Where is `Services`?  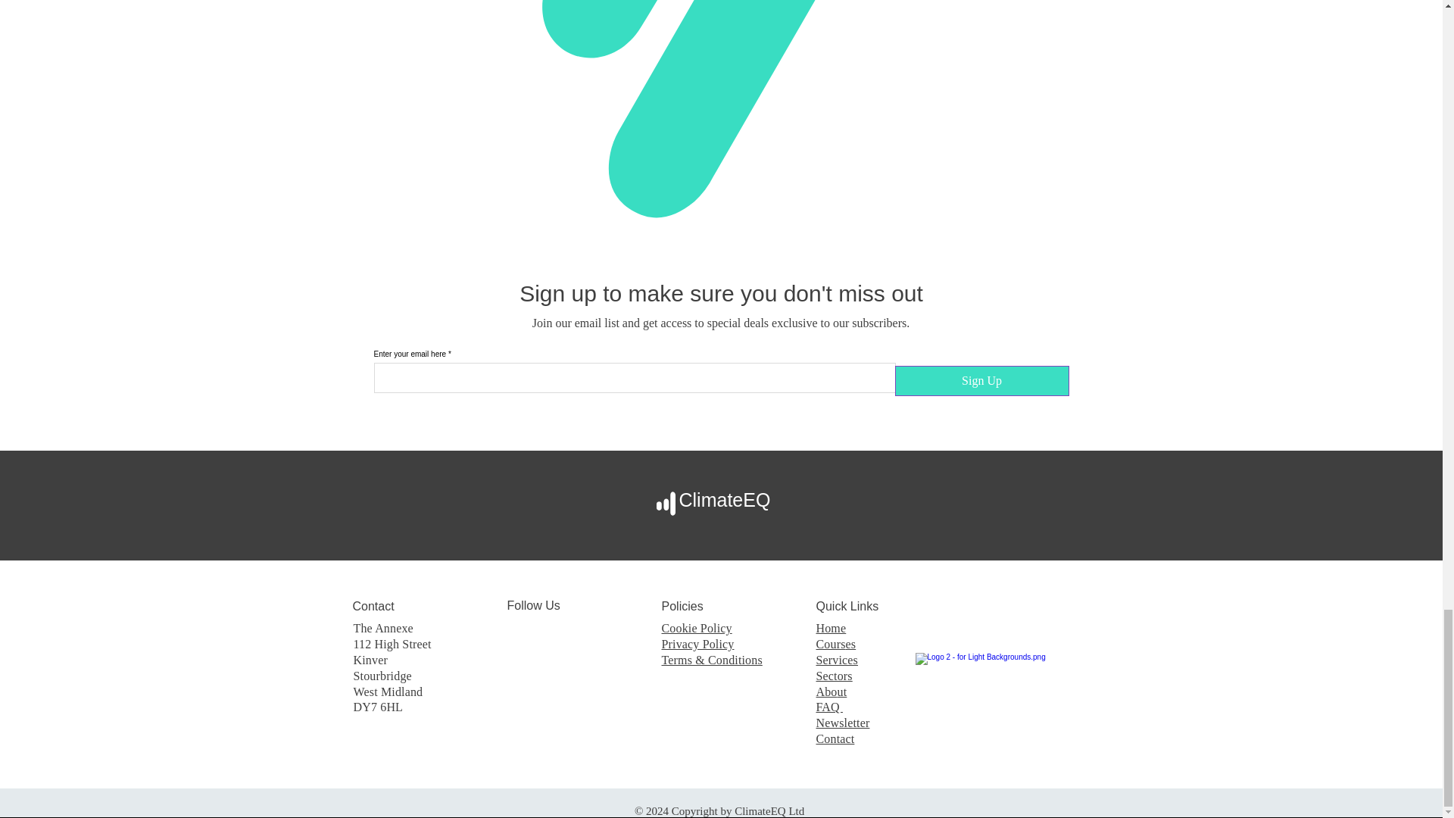
Services is located at coordinates (836, 660).